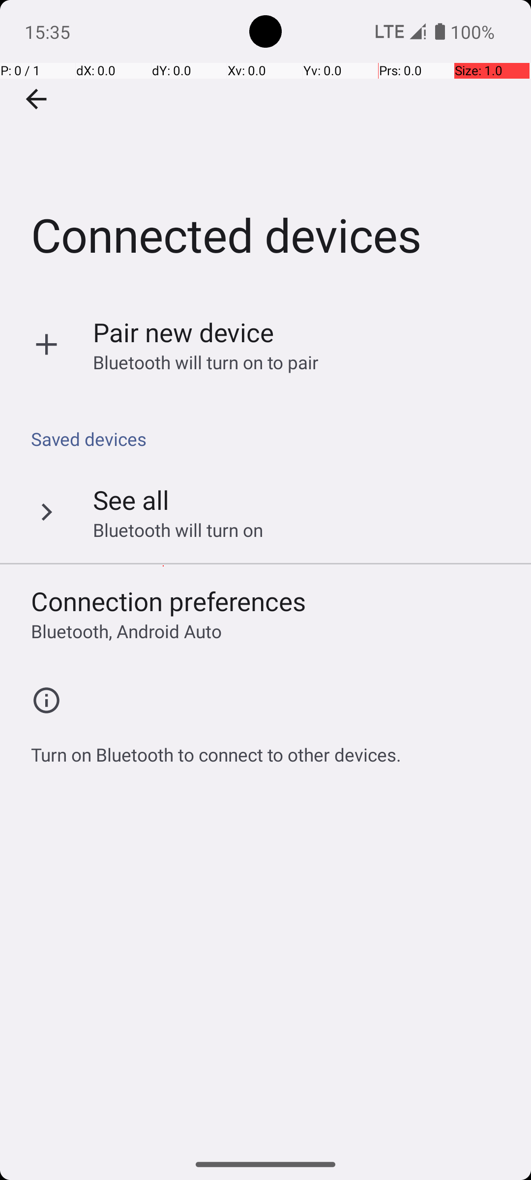  What do you see at coordinates (216, 749) in the screenshot?
I see `Turn on Bluetooth to connect to other devices.` at bounding box center [216, 749].